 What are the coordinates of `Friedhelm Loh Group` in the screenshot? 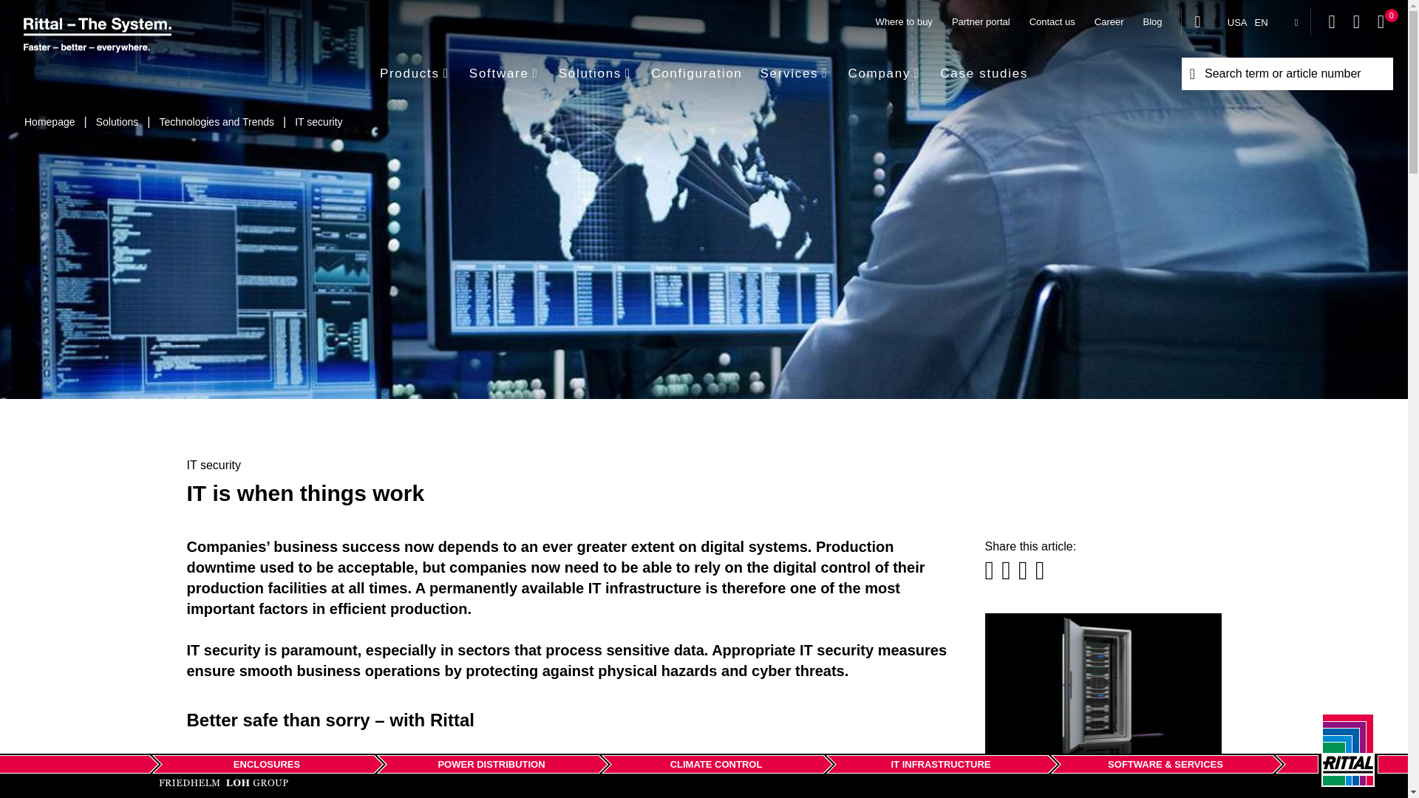 It's located at (223, 783).